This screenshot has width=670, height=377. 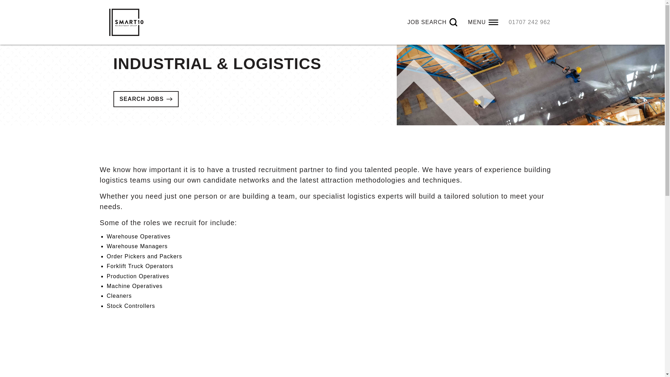 I want to click on JOB SEARCH, so click(x=432, y=22).